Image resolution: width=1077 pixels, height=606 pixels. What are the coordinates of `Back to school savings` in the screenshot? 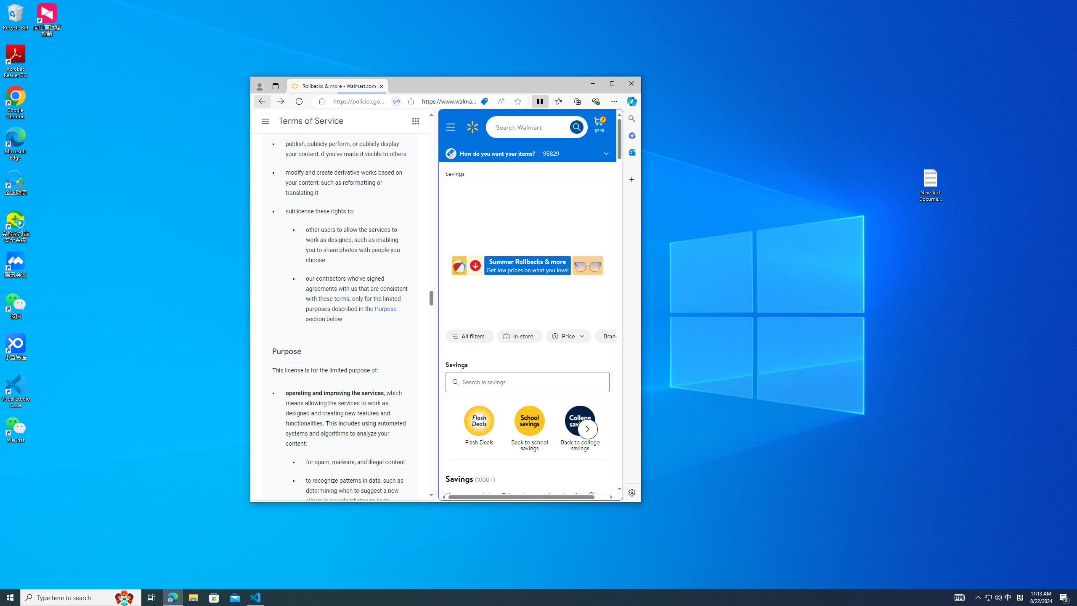 It's located at (533, 429).